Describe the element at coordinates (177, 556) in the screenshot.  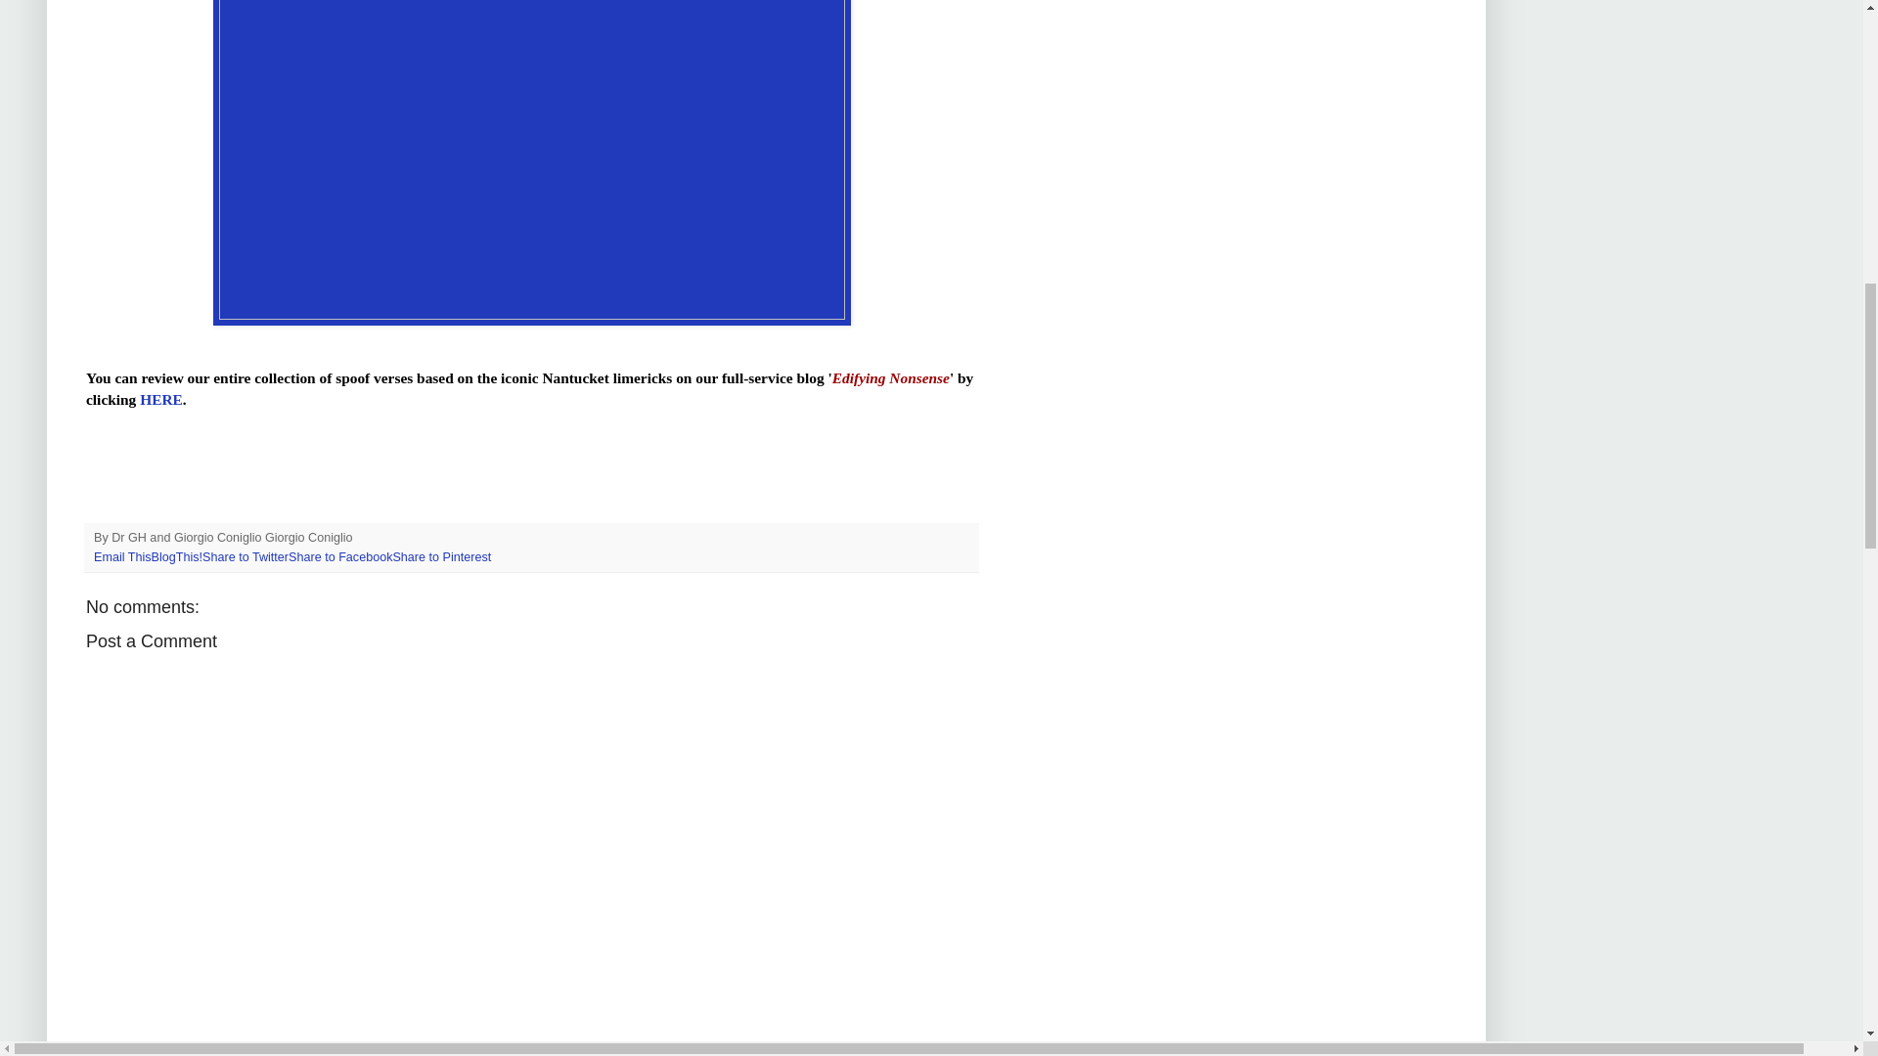
I see `BlogThis!` at that location.